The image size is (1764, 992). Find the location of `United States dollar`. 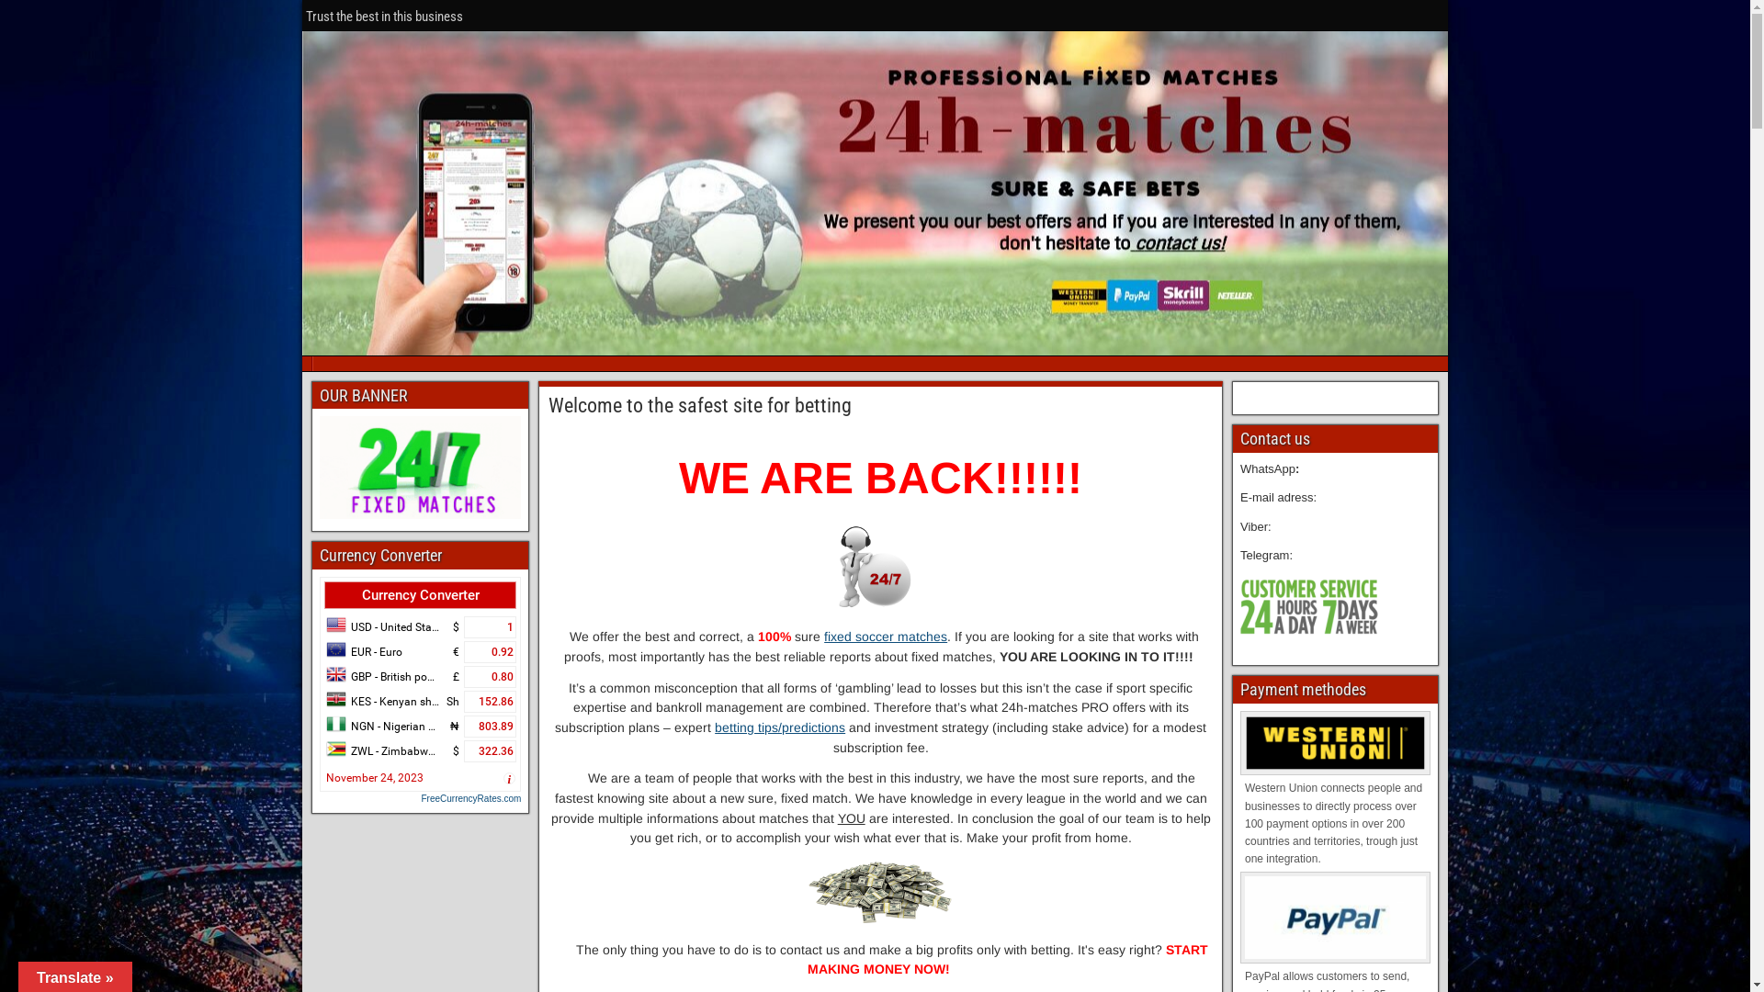

United States dollar is located at coordinates (491, 627).